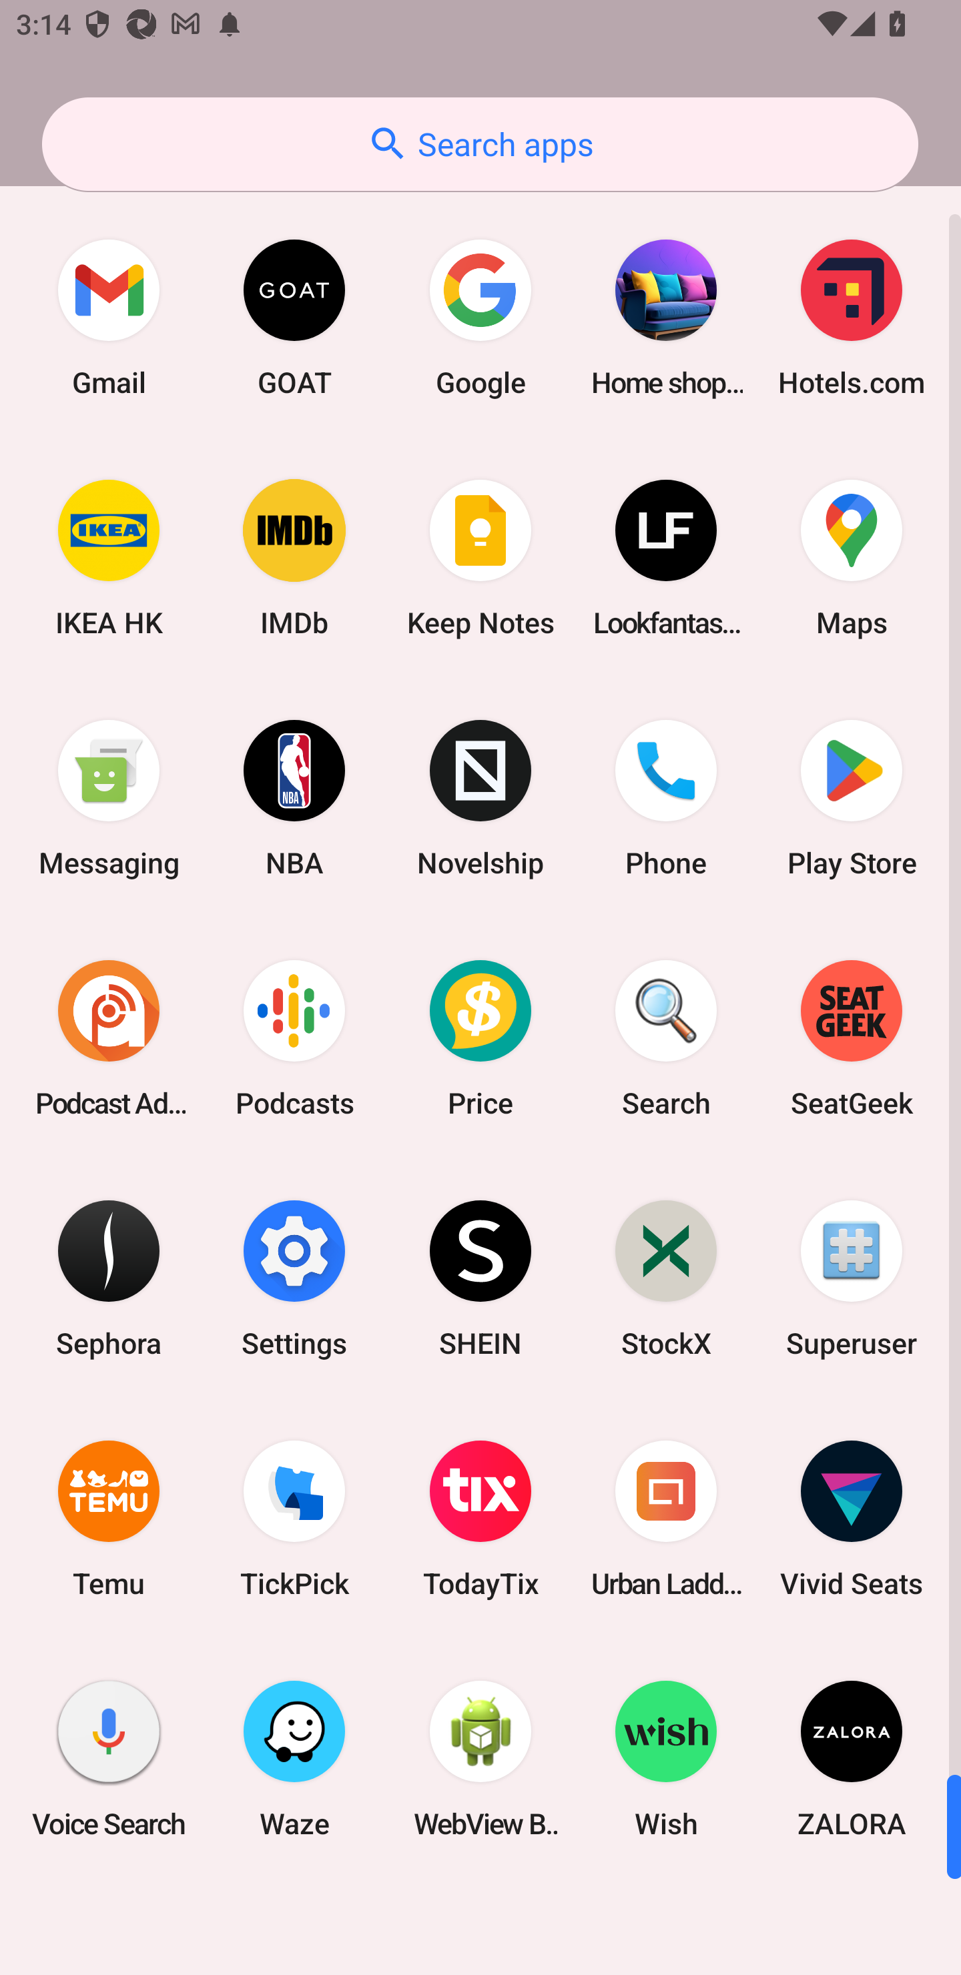 The image size is (961, 1975). I want to click on StockX, so click(666, 1277).